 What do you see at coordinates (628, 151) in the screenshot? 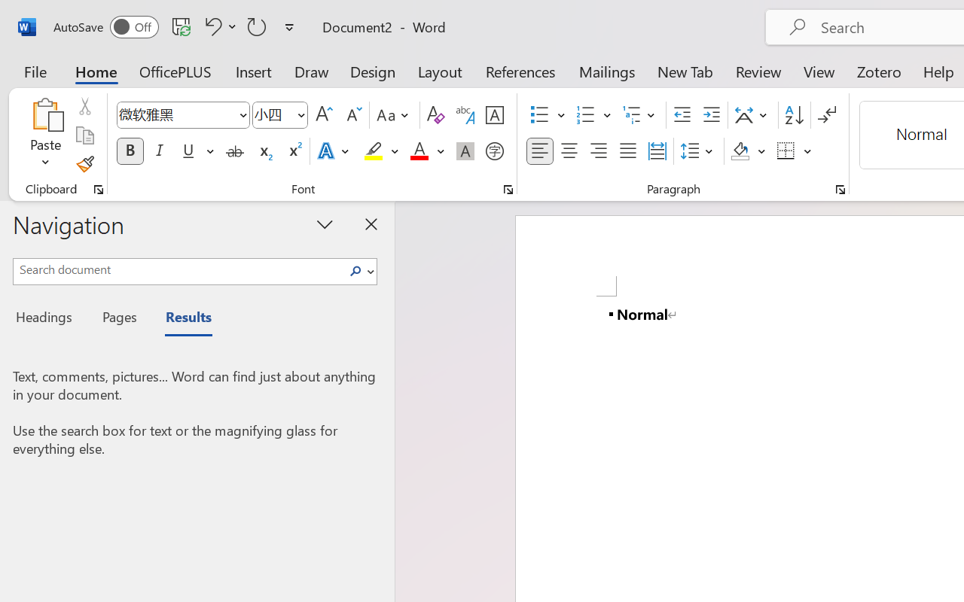
I see `Justify` at bounding box center [628, 151].